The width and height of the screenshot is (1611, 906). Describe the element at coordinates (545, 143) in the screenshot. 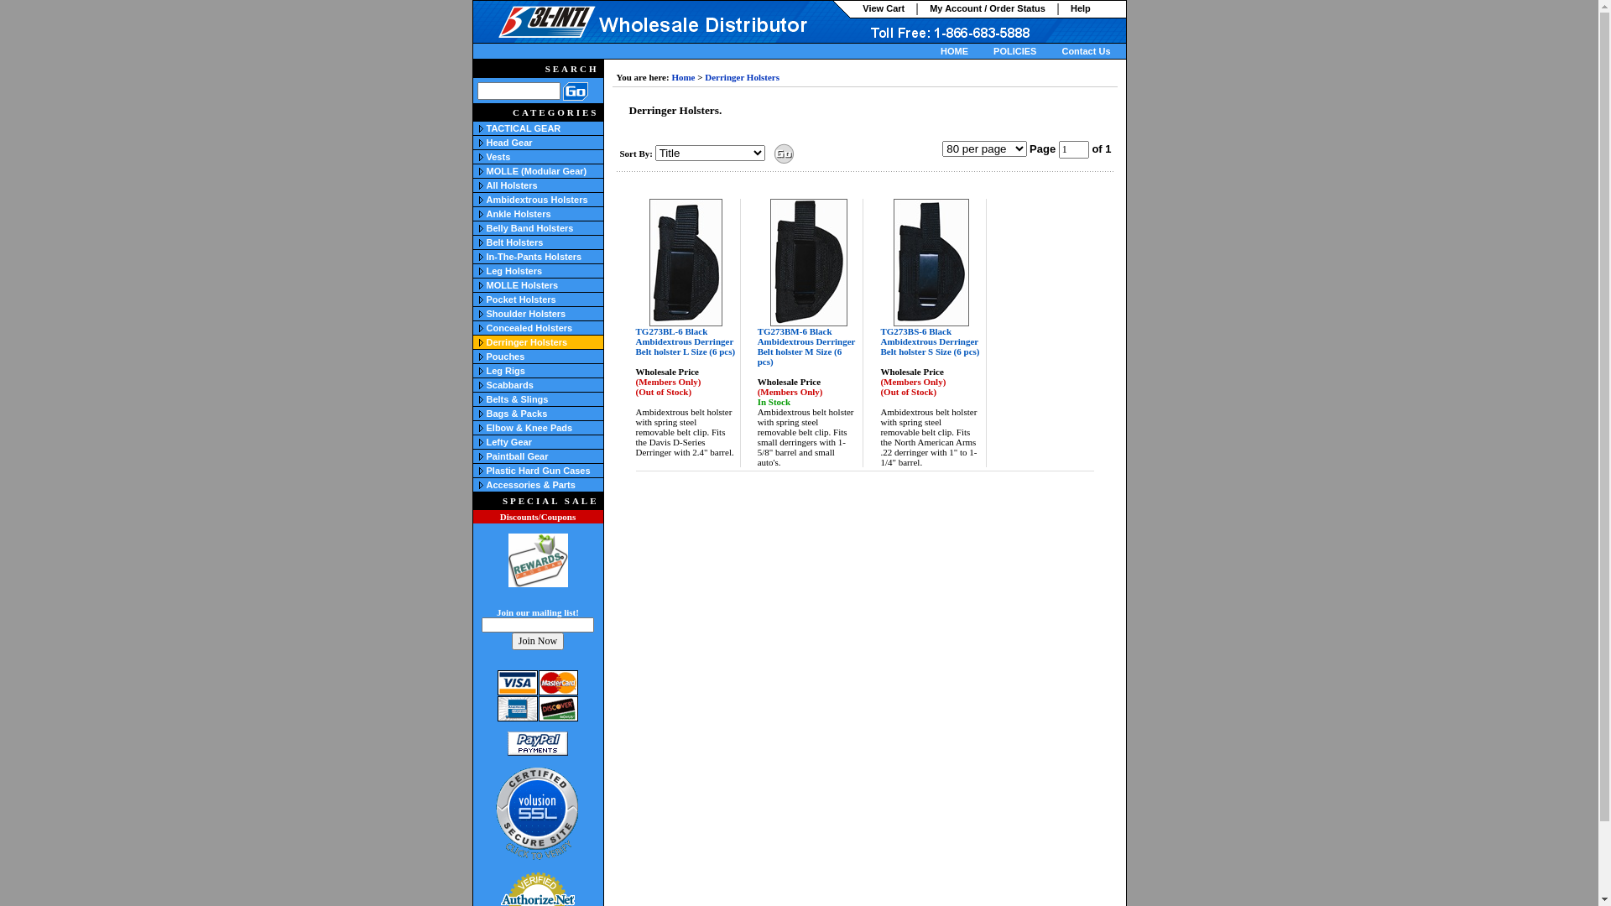

I see `Head Gear` at that location.